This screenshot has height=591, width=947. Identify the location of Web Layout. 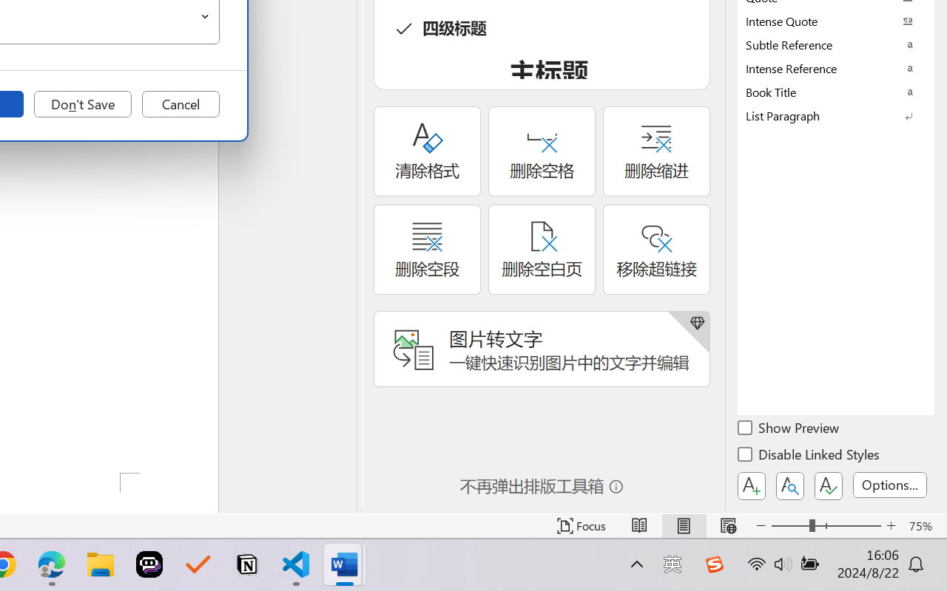
(728, 526).